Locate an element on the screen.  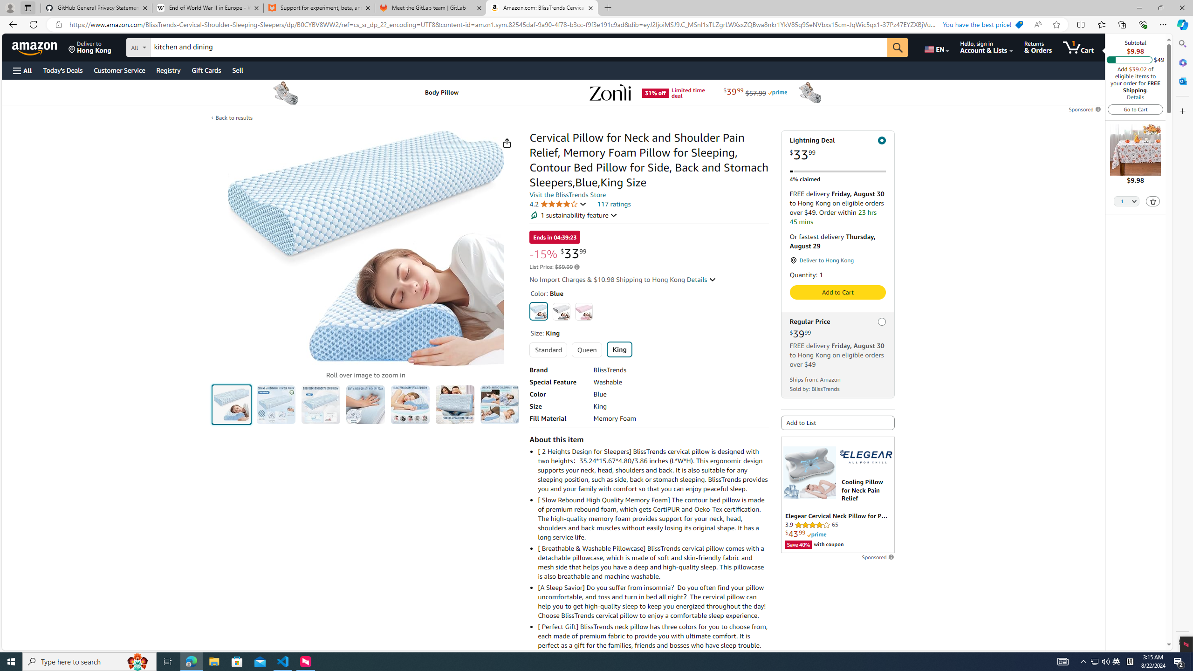
Sell is located at coordinates (238, 70).